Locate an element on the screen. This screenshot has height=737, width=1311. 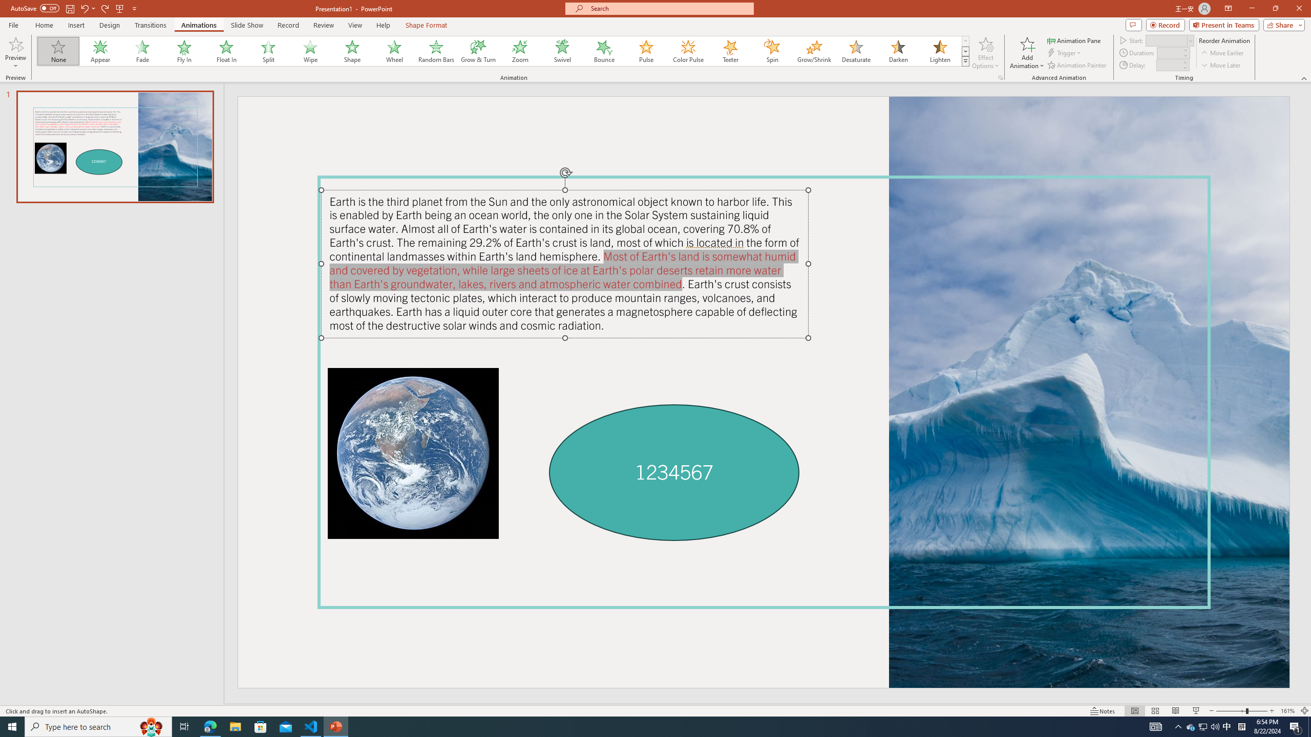
Fade is located at coordinates (143, 51).